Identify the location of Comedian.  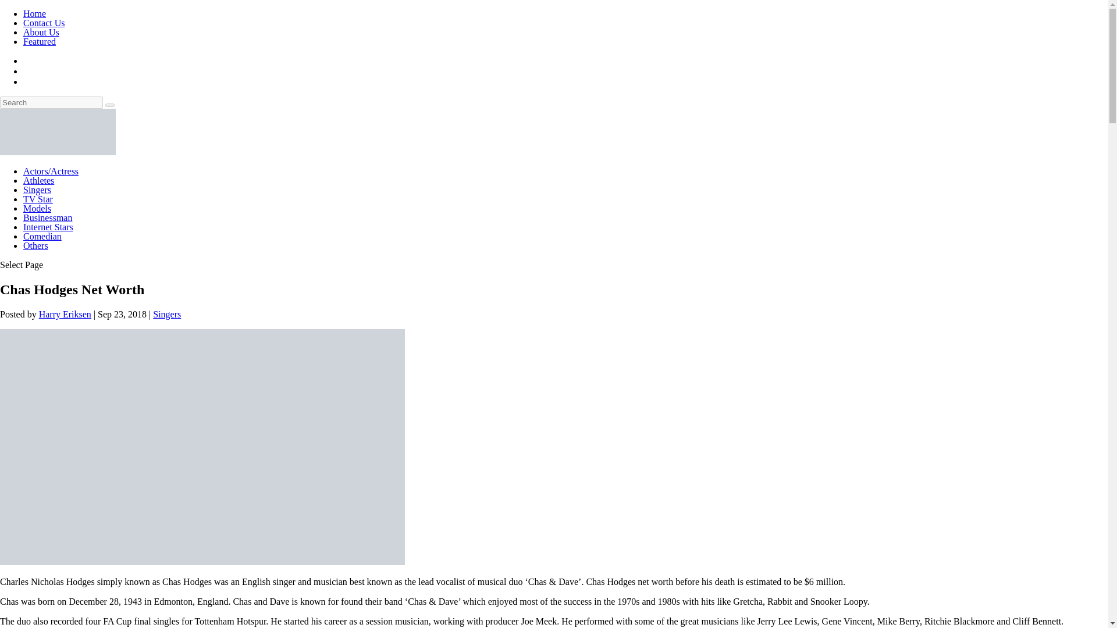
(42, 236).